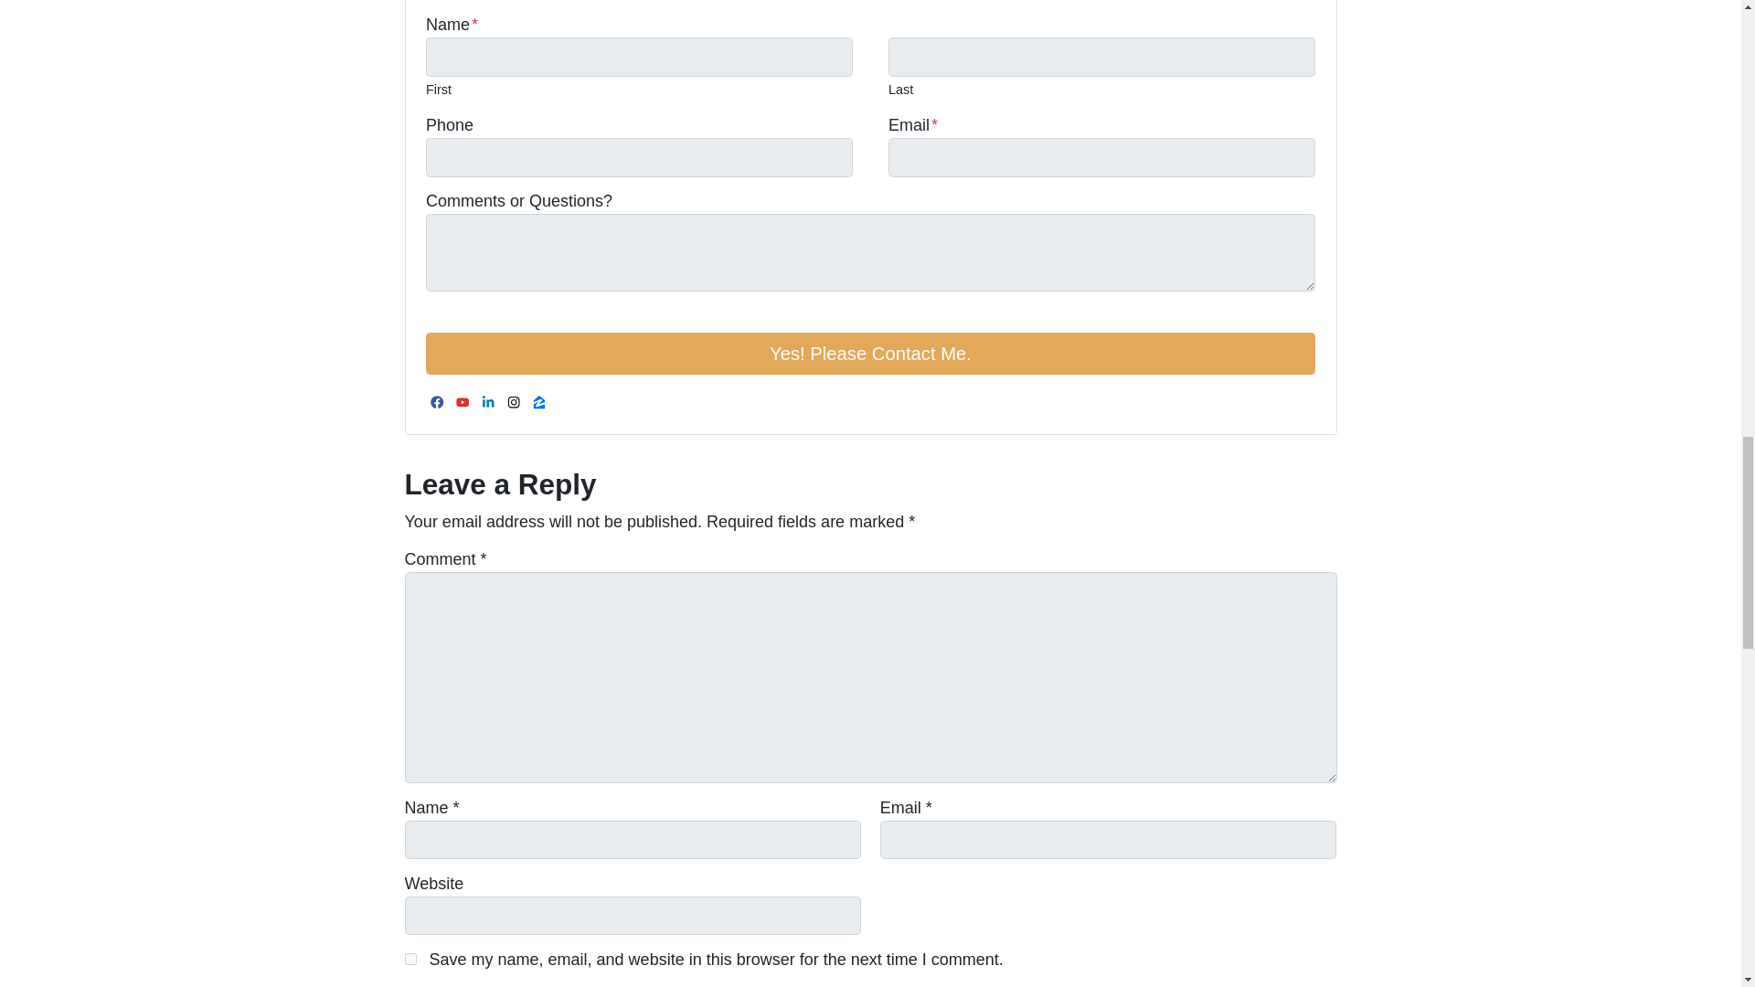 This screenshot has height=987, width=1755. I want to click on Yes! Please Contact Me. , so click(870, 353).